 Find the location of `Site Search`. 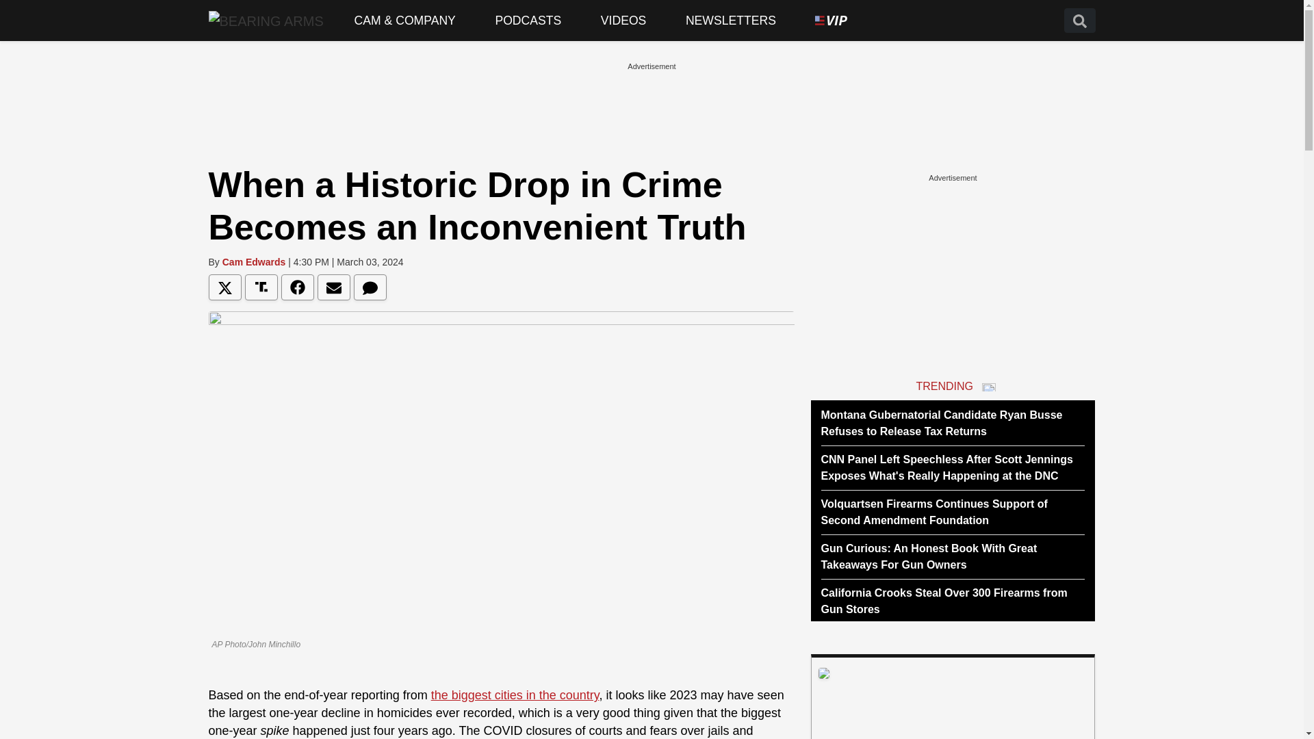

Site Search is located at coordinates (1079, 21).